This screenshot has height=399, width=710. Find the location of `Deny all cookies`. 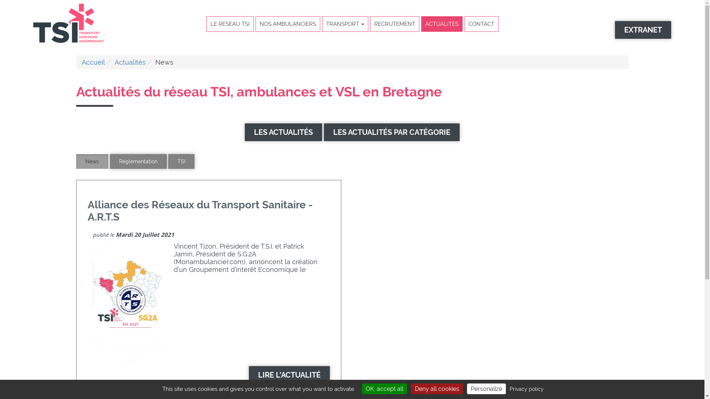

Deny all cookies is located at coordinates (437, 389).